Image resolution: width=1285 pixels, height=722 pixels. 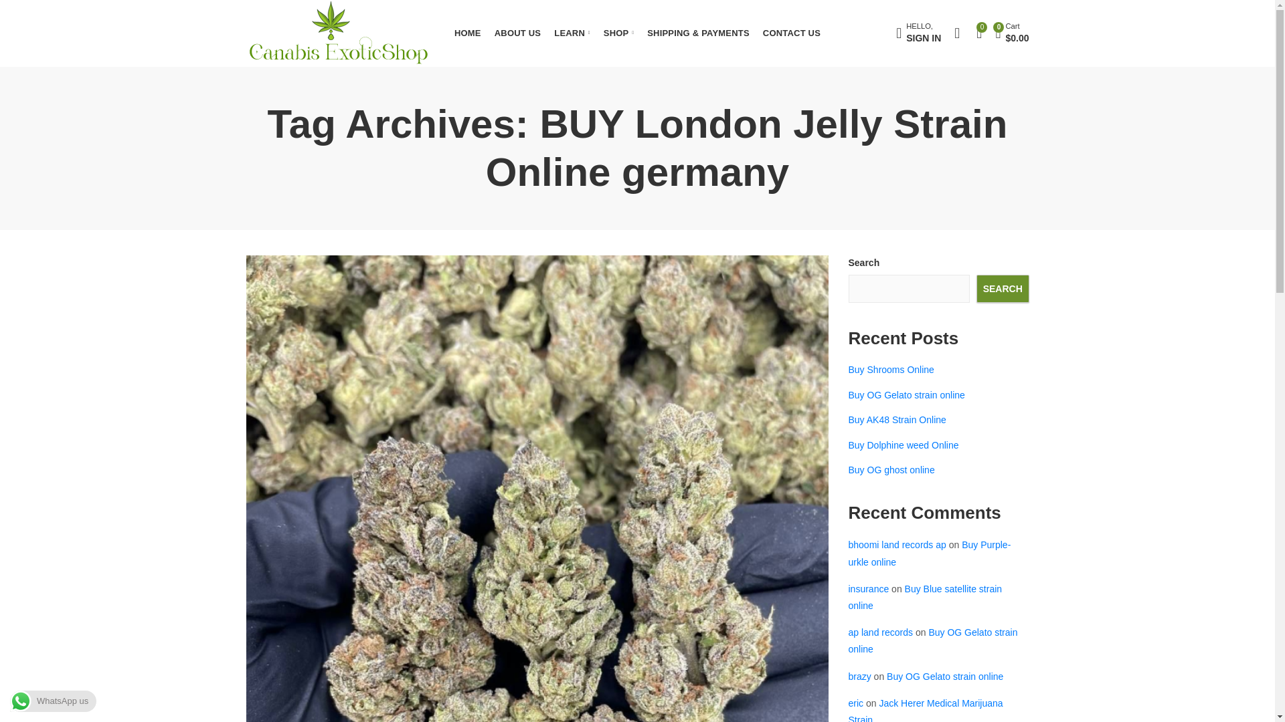 What do you see at coordinates (792, 33) in the screenshot?
I see `CONTACT US` at bounding box center [792, 33].